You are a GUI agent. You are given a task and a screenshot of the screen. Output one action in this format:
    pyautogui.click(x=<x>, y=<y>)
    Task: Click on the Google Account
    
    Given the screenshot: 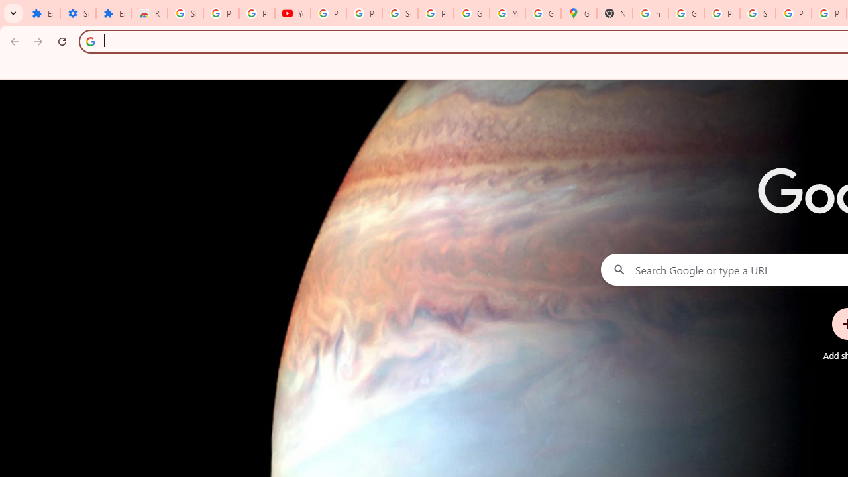 What is the action you would take?
    pyautogui.click(x=471, y=13)
    